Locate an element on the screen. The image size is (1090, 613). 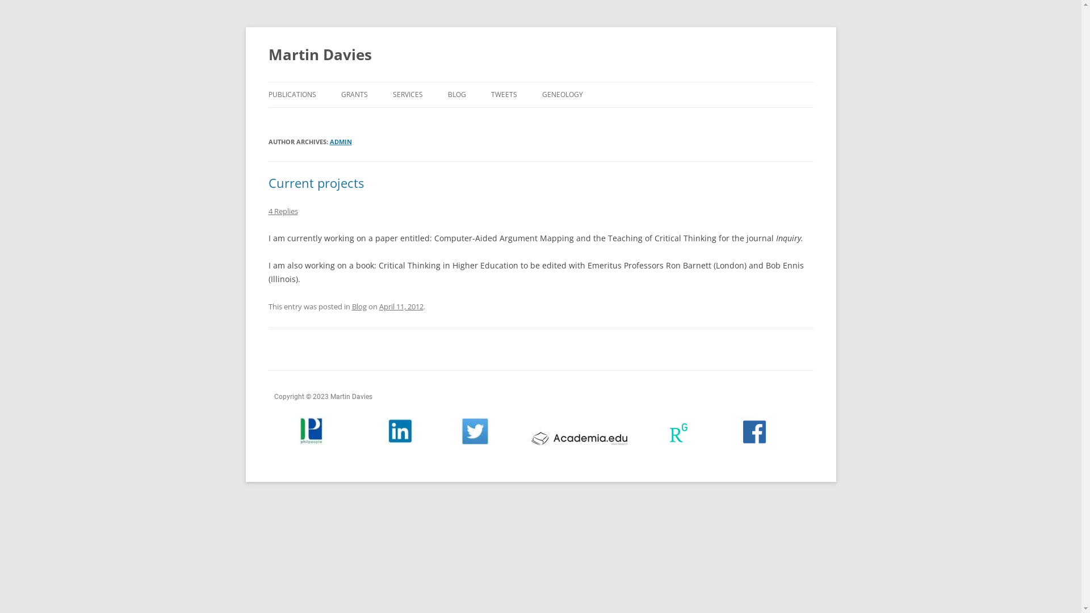
SERVICES is located at coordinates (408, 95).